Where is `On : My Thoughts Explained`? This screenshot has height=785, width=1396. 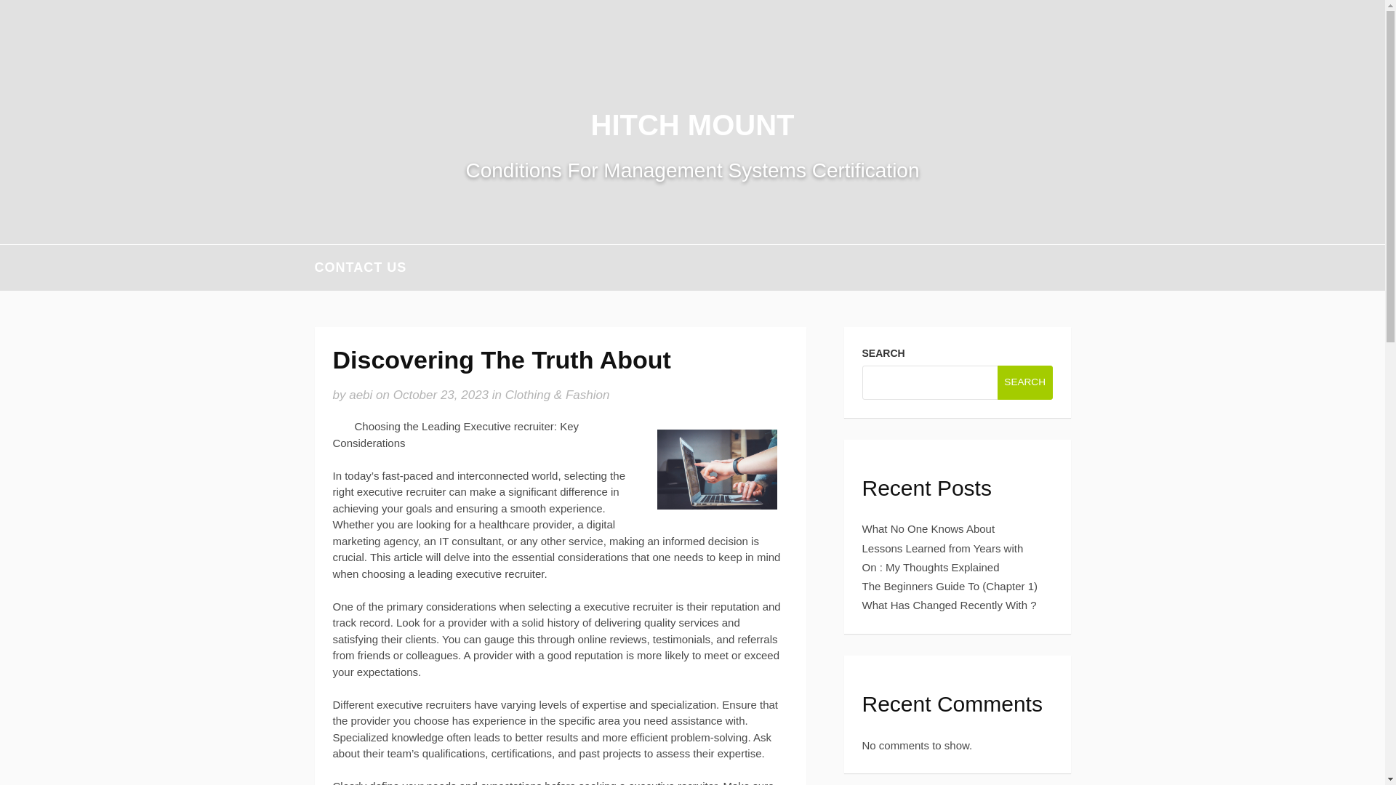 On : My Thoughts Explained is located at coordinates (931, 567).